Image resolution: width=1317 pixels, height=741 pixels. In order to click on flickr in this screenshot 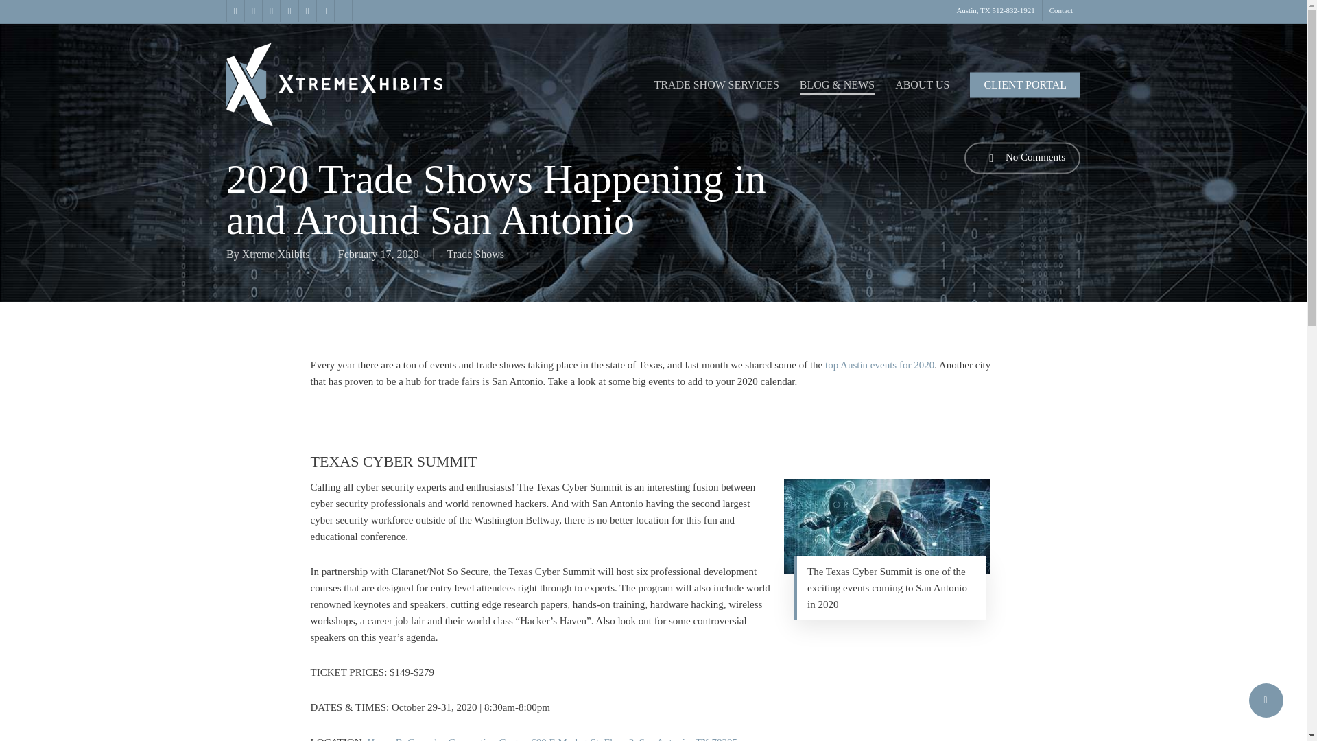, I will do `click(343, 11)`.